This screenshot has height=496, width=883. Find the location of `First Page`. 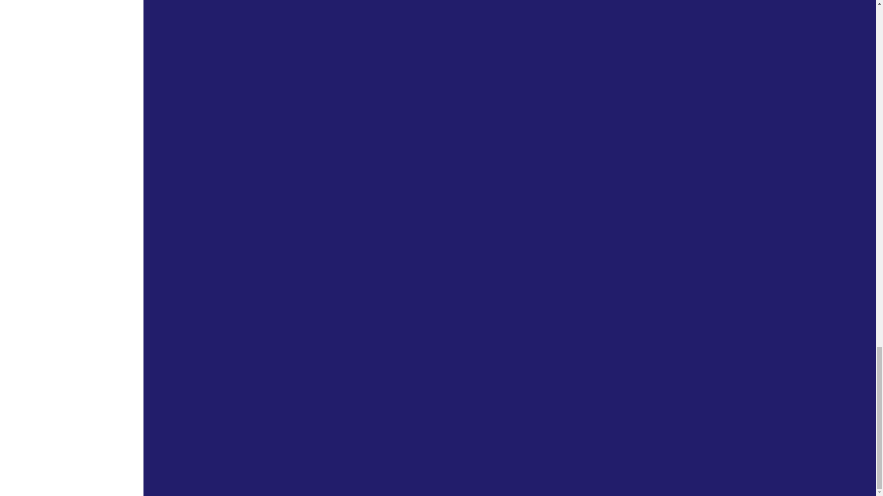

First Page is located at coordinates (346, 442).